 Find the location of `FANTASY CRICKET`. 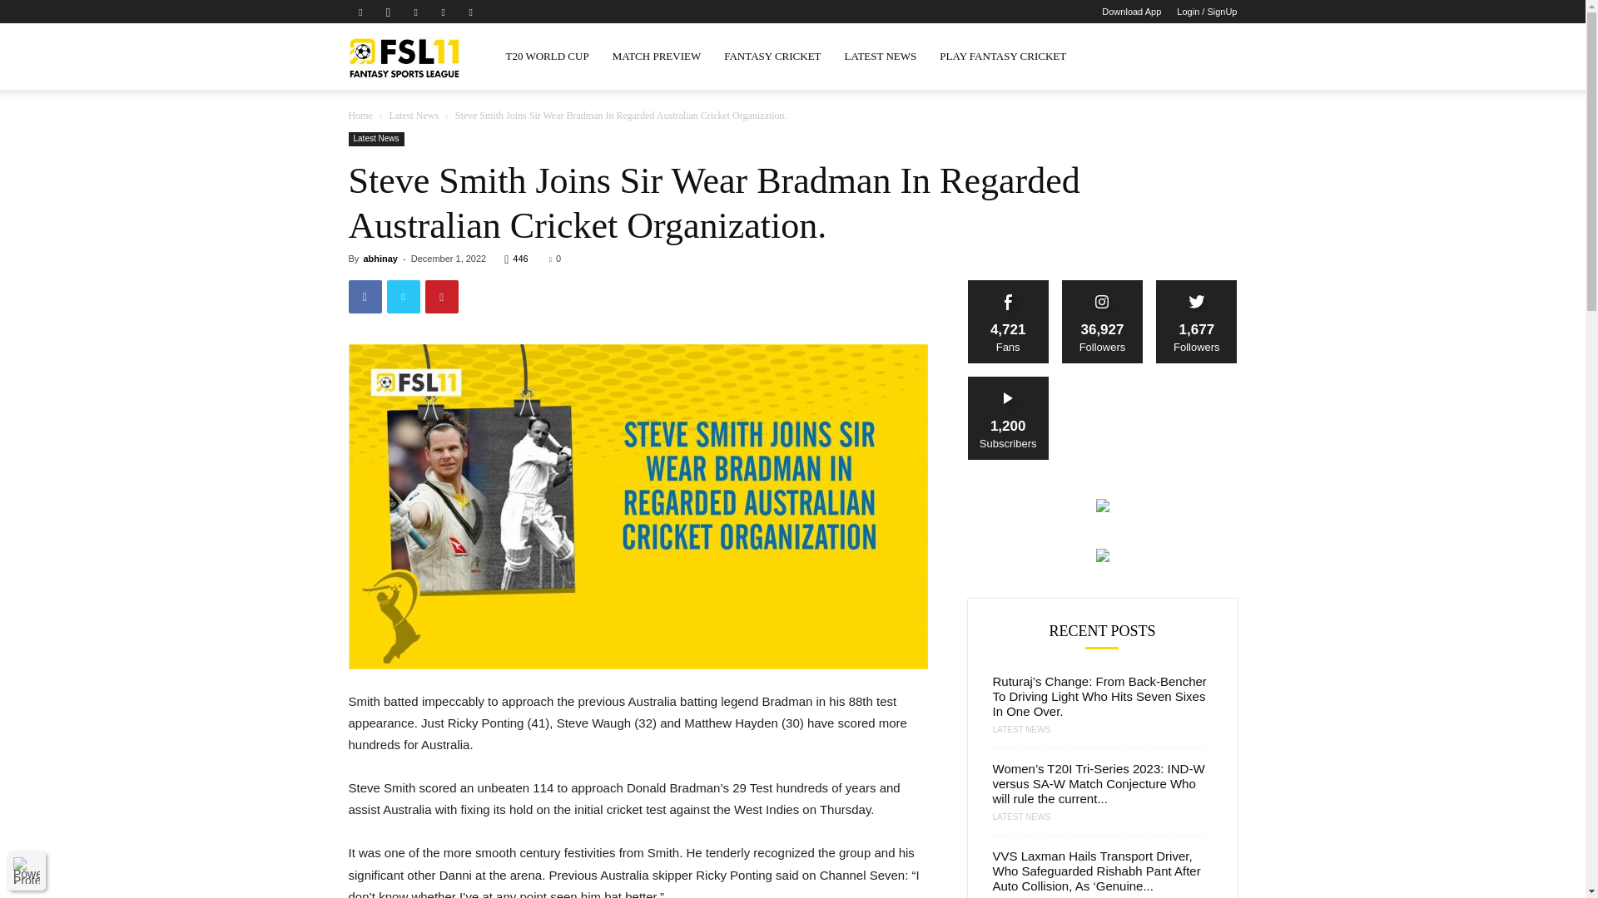

FANTASY CRICKET is located at coordinates (772, 57).